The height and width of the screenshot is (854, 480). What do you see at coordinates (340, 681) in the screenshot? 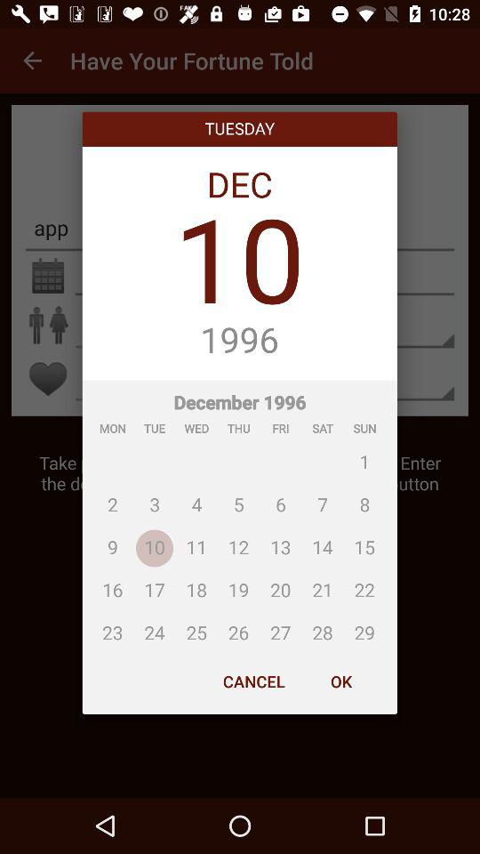
I see `turn on the item next to the cancel` at bounding box center [340, 681].